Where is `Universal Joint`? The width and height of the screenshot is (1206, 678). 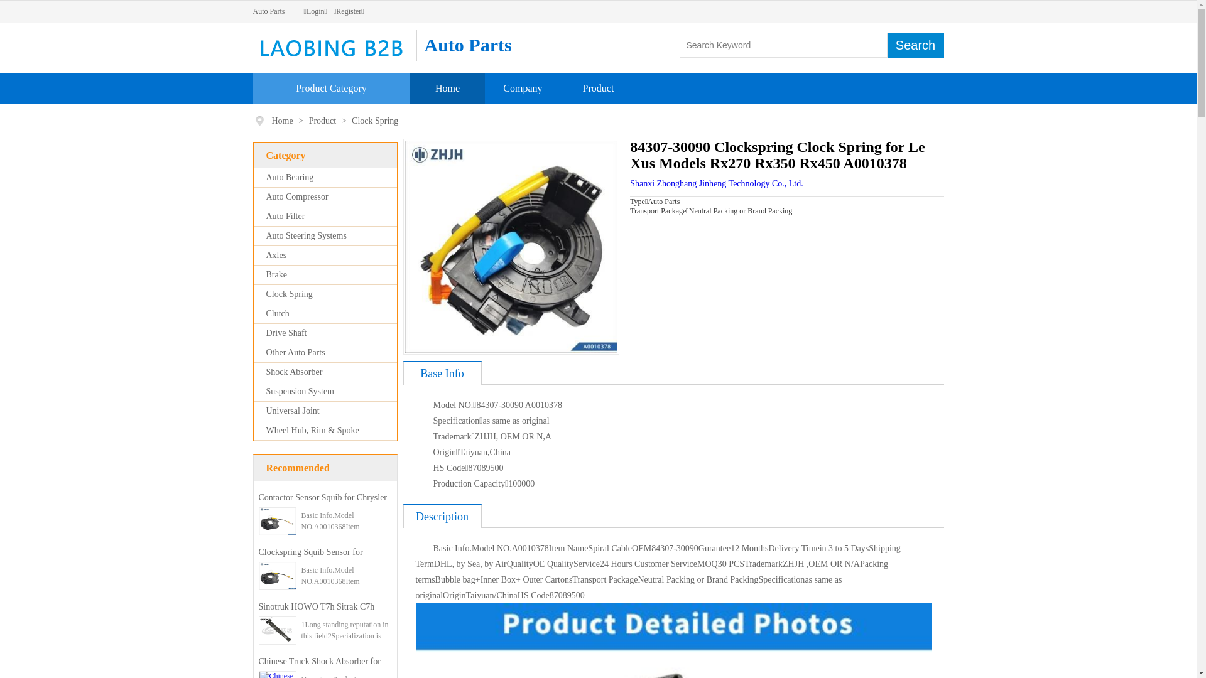 Universal Joint is located at coordinates (293, 411).